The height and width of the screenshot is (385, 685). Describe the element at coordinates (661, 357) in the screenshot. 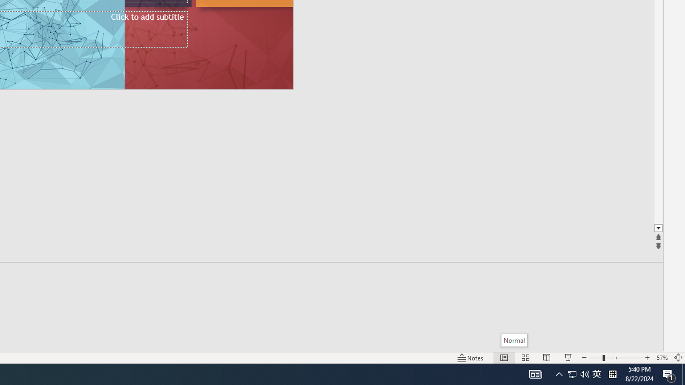

I see `Zoom 57%` at that location.